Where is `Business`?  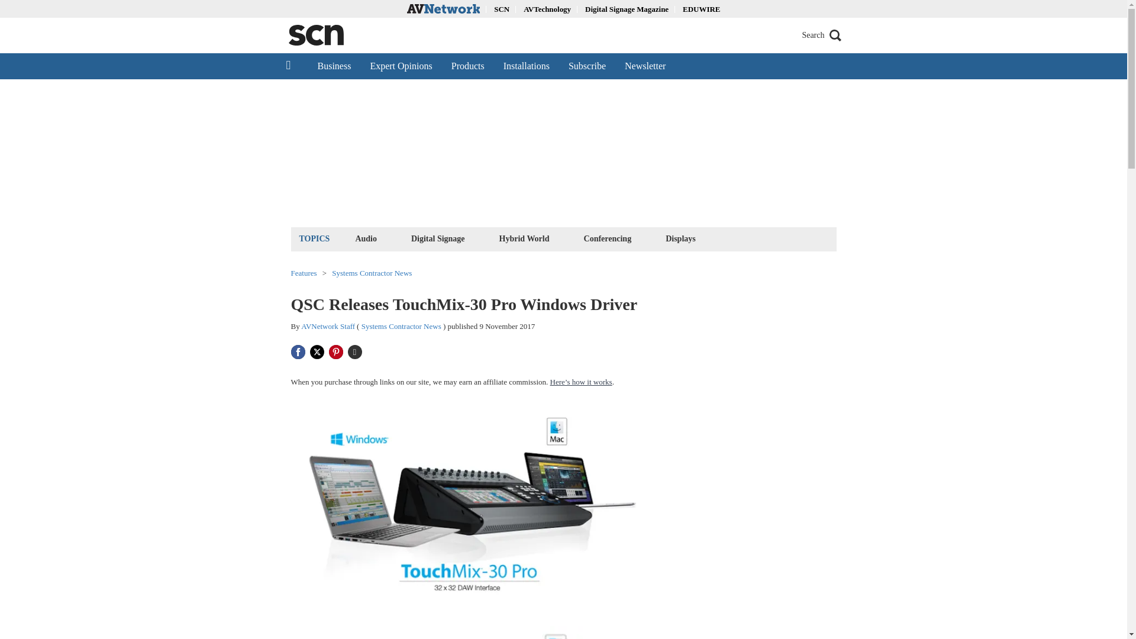 Business is located at coordinates (334, 66).